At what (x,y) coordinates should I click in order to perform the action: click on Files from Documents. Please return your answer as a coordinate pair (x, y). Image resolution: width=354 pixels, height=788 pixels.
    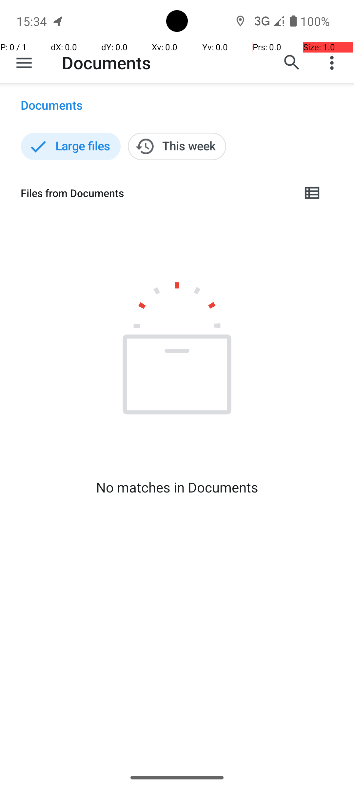
    Looking at the image, I should click on (156, 193).